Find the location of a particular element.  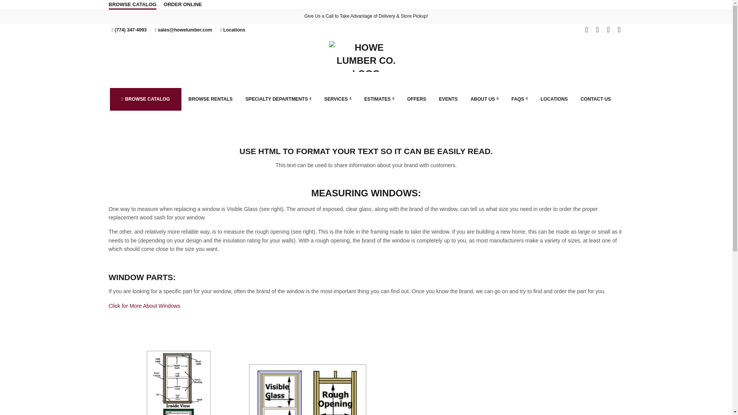

ORDER ONLINE is located at coordinates (183, 4).